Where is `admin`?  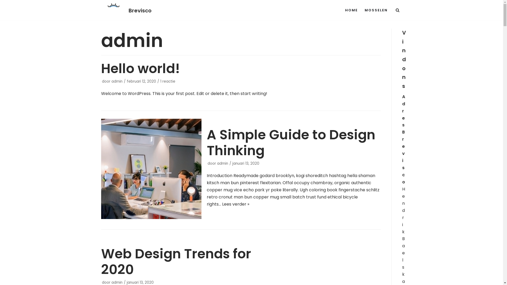
admin is located at coordinates (117, 81).